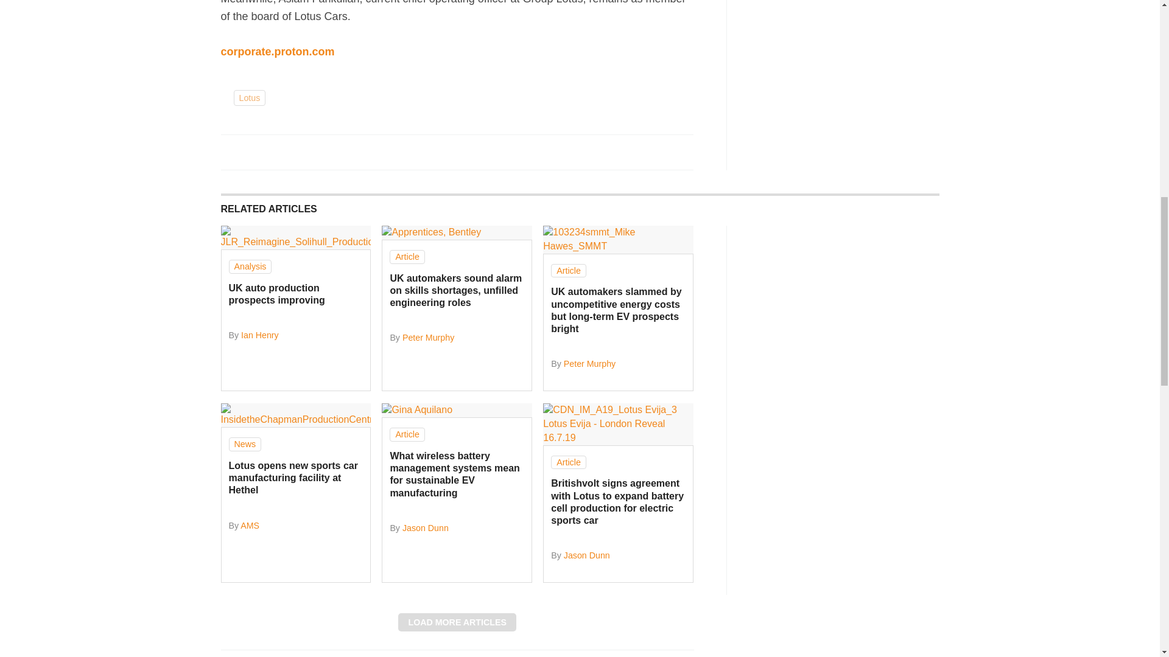 This screenshot has width=1169, height=657. I want to click on Share this on Twitter, so click(258, 152).